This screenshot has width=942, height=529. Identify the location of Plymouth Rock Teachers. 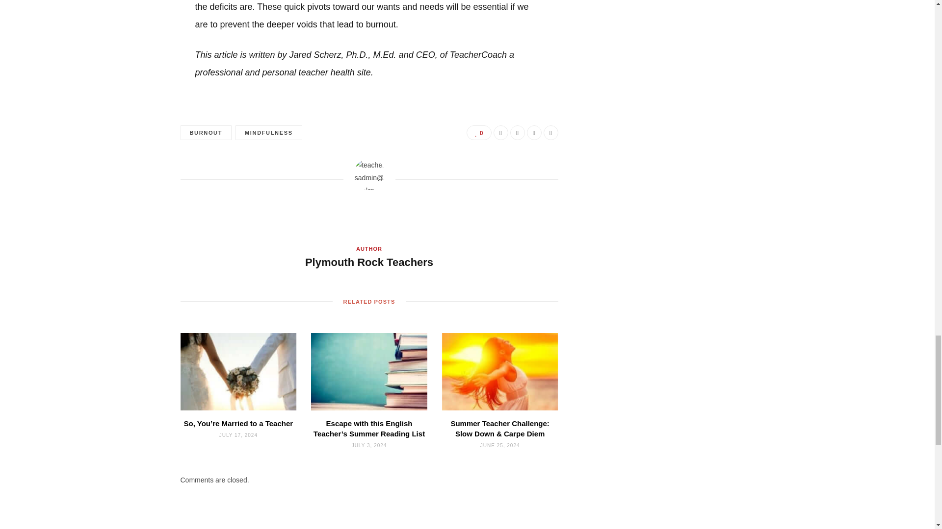
(369, 263).